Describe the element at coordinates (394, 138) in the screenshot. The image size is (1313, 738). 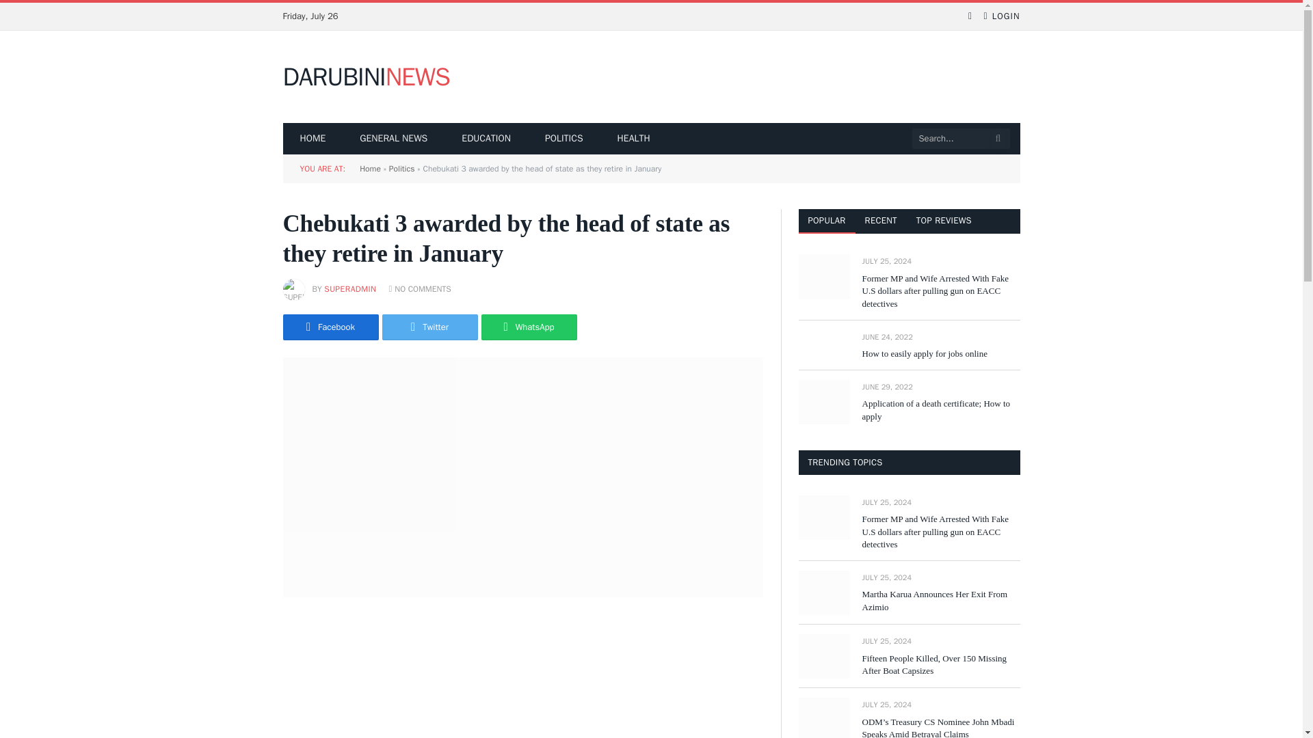
I see `GENERAL NEWS` at that location.